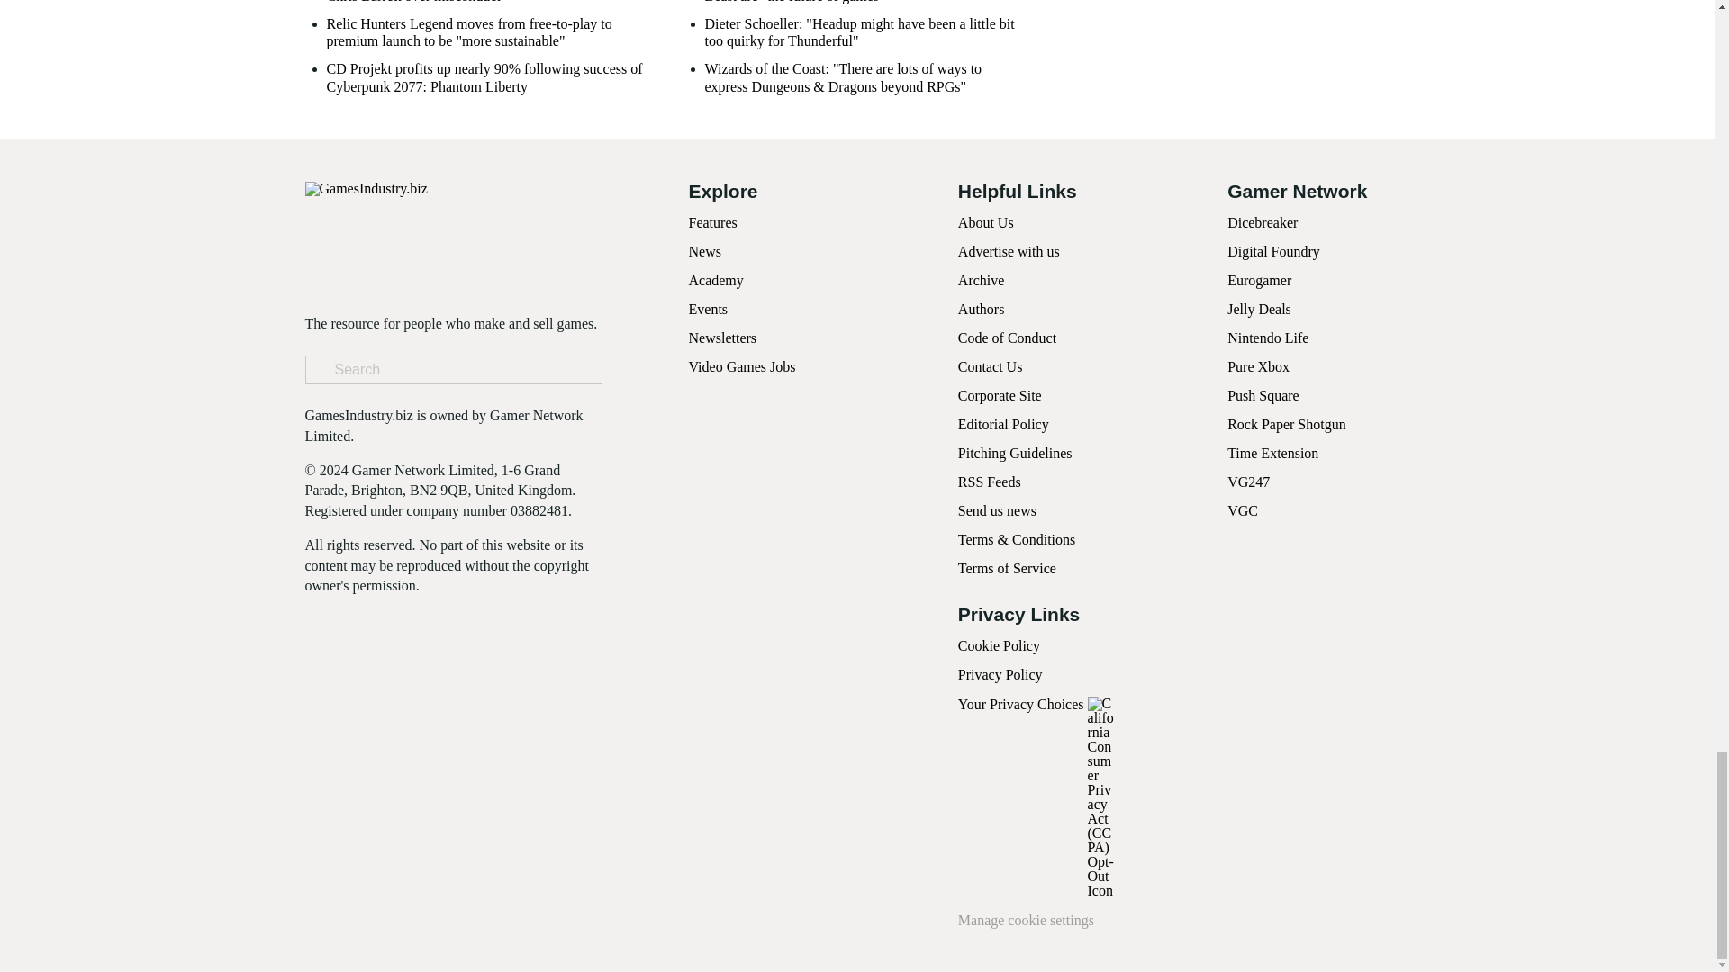 This screenshot has width=1729, height=972. Describe the element at coordinates (711, 221) in the screenshot. I see `Features` at that location.